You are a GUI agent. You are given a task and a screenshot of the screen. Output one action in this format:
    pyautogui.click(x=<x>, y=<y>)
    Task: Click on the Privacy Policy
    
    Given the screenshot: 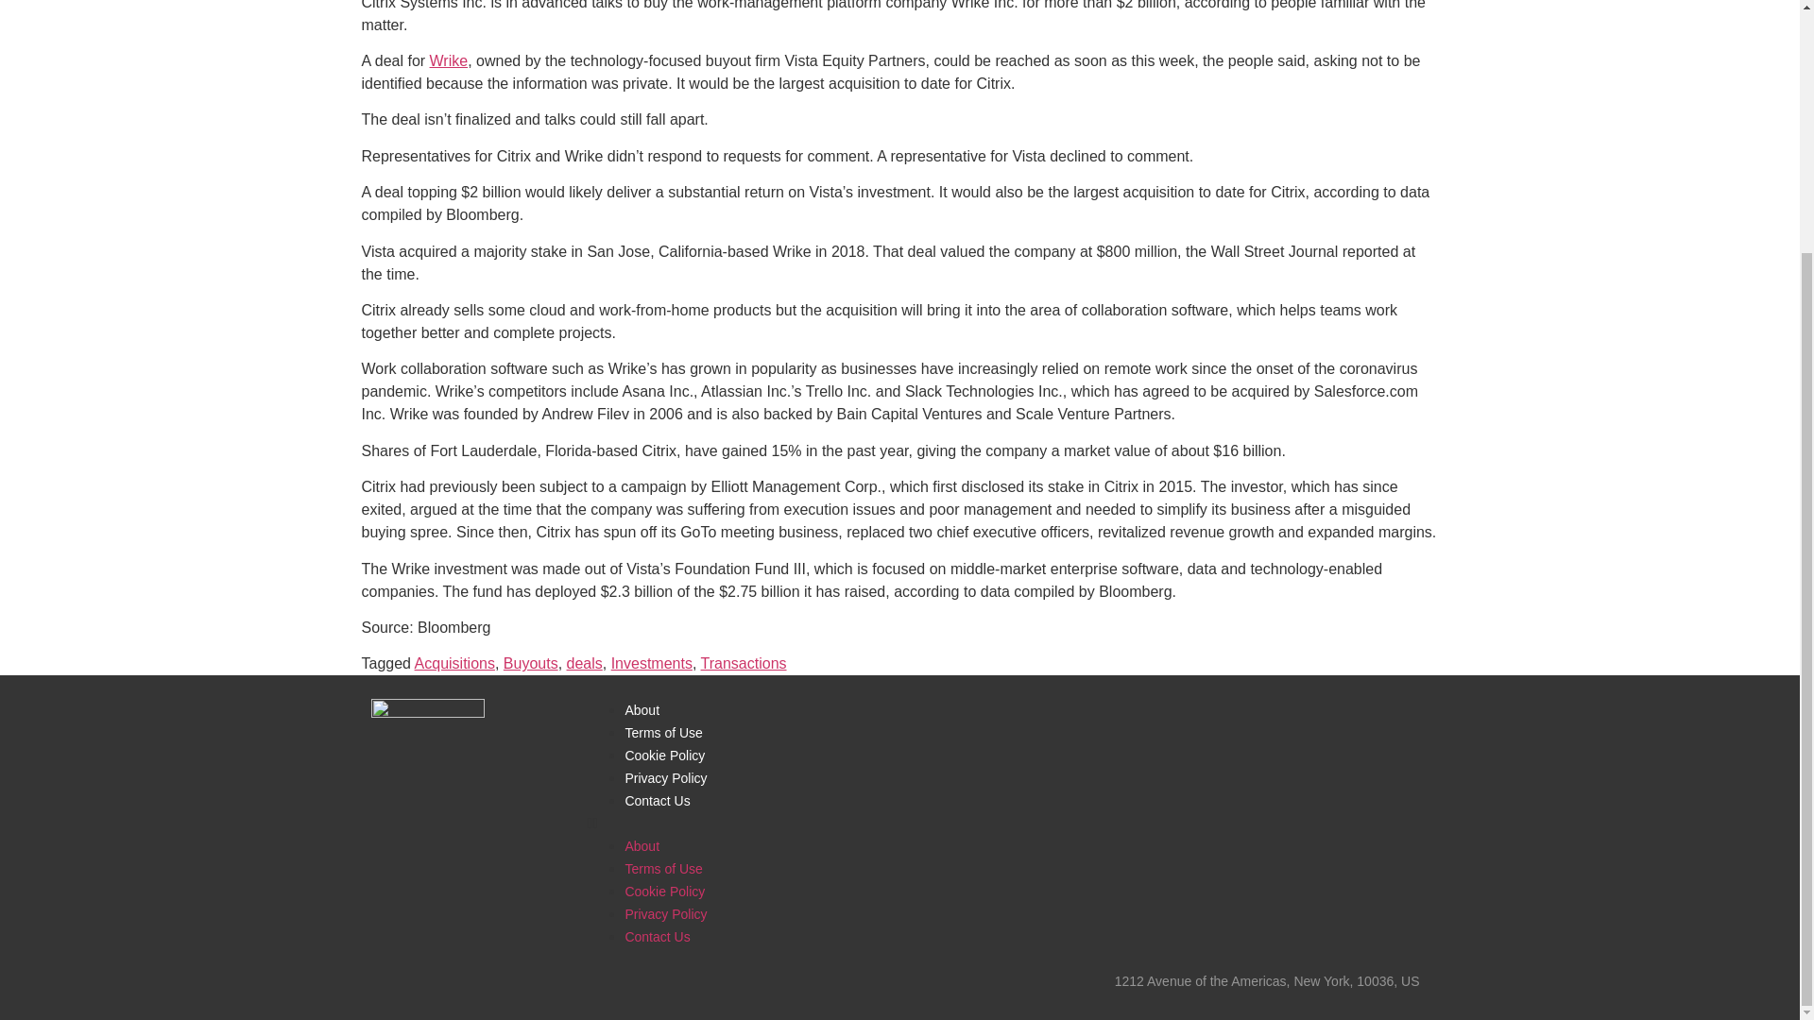 What is the action you would take?
    pyautogui.click(x=665, y=778)
    